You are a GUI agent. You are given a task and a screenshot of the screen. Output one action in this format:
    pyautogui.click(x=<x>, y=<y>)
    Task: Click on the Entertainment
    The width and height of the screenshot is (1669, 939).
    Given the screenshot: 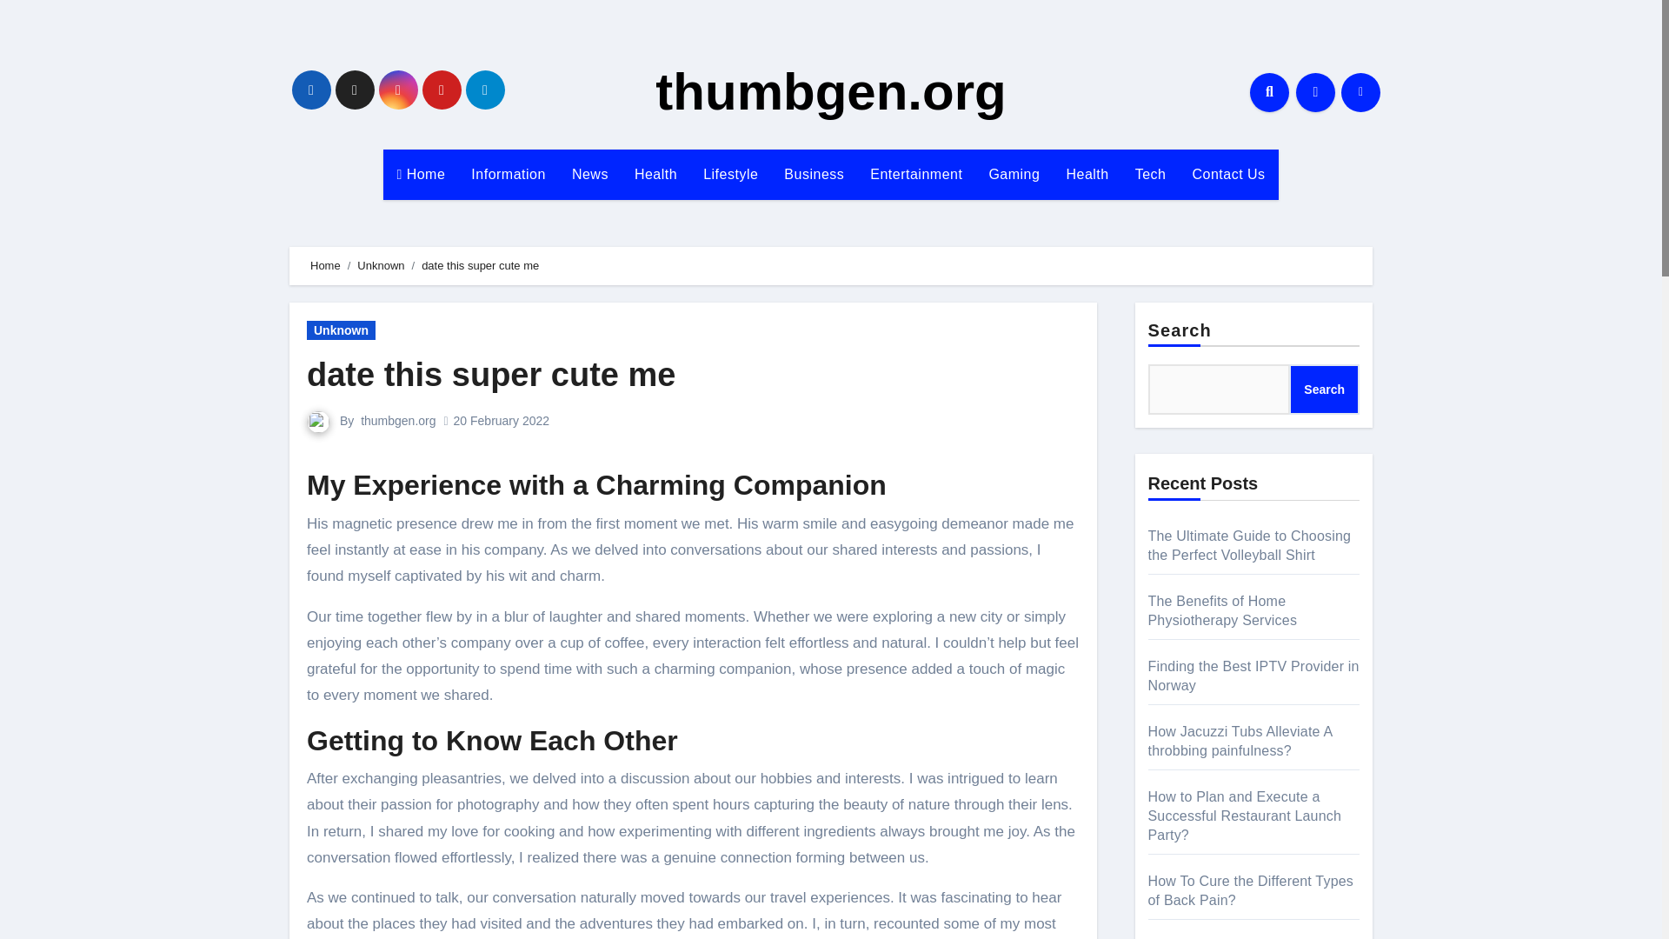 What is the action you would take?
    pyautogui.click(x=916, y=174)
    